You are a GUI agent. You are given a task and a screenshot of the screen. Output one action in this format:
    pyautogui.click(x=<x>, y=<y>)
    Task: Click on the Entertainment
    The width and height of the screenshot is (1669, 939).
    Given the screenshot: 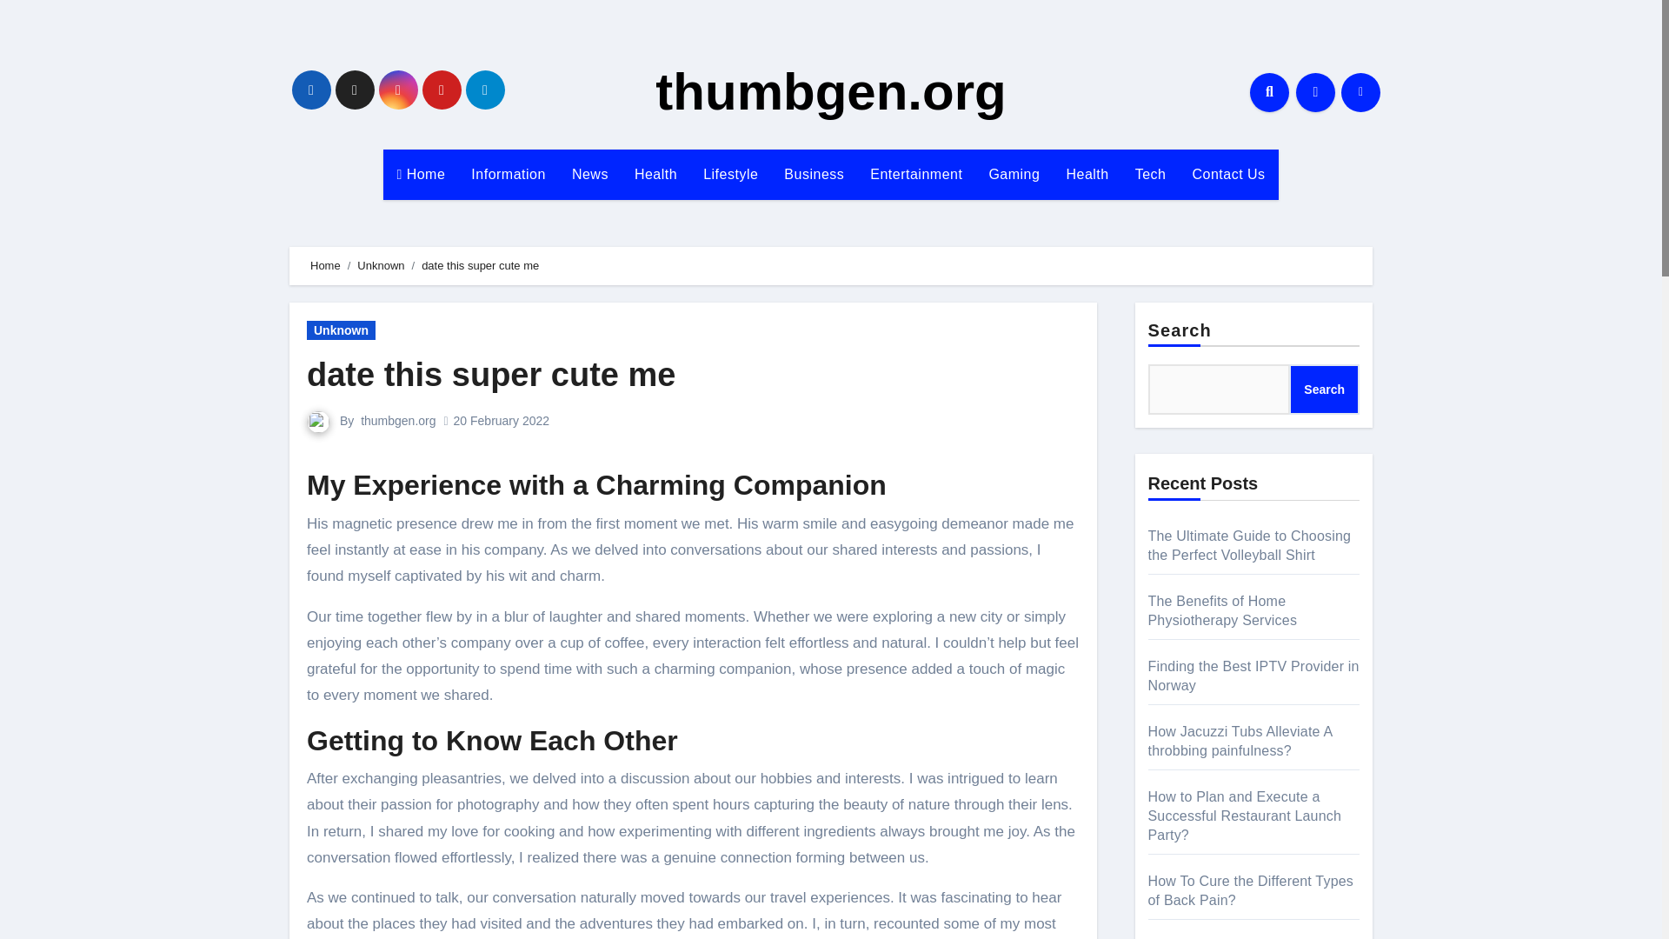 What is the action you would take?
    pyautogui.click(x=916, y=174)
    